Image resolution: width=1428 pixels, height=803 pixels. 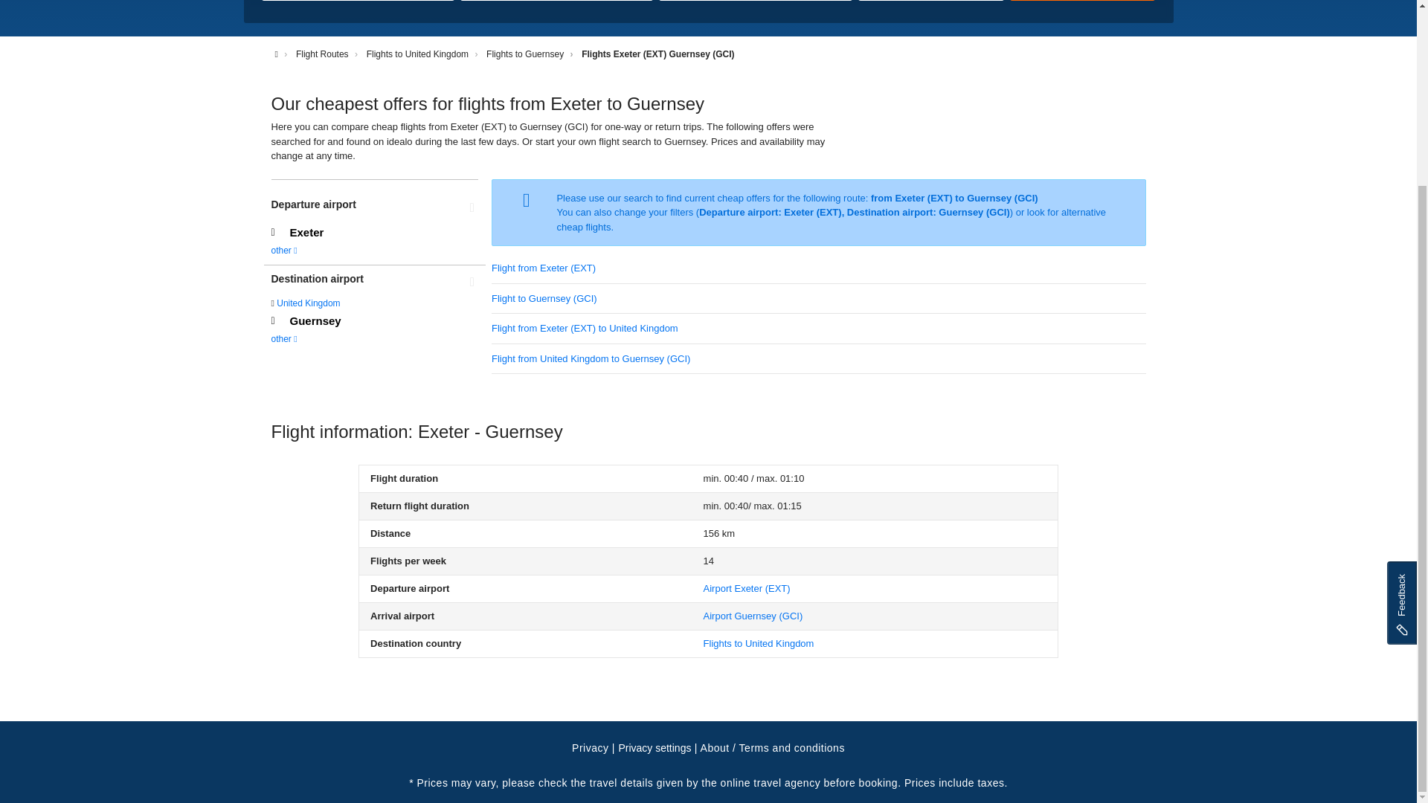 What do you see at coordinates (375, 321) in the screenshot?
I see `Guernsey` at bounding box center [375, 321].